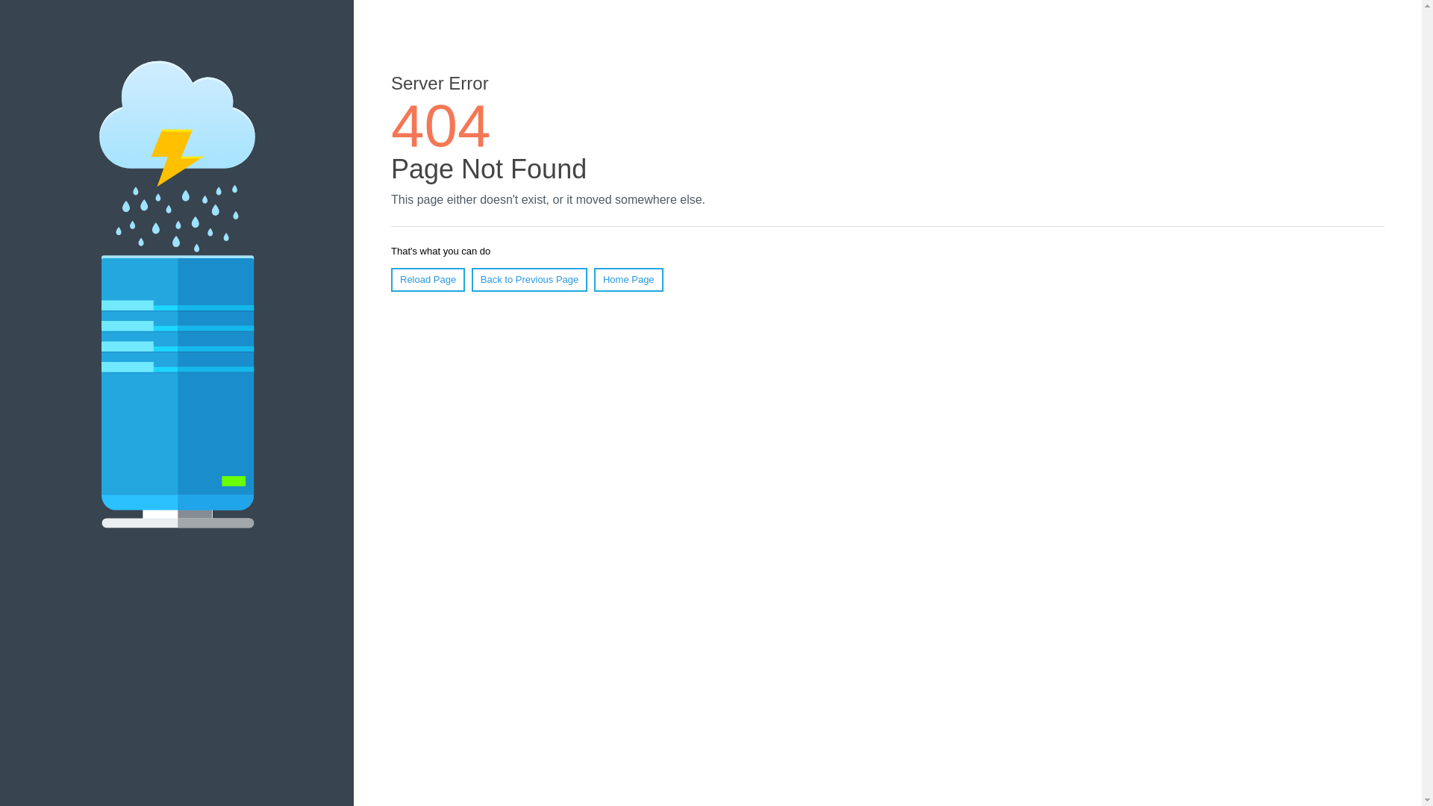  Describe the element at coordinates (628, 280) in the screenshot. I see `Home Page` at that location.